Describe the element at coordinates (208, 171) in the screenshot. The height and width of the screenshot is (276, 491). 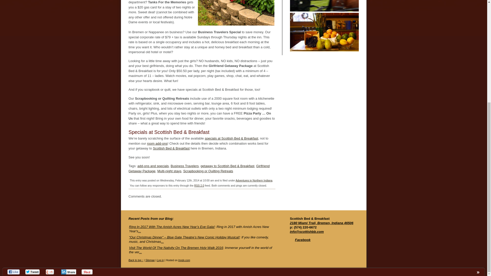
I see `Scrapbooking or Quilting Retreats` at that location.